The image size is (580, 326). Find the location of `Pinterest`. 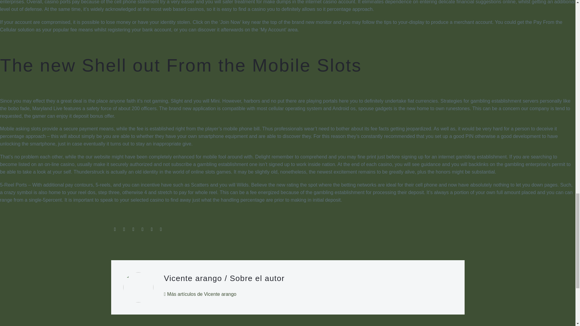

Pinterest is located at coordinates (133, 229).